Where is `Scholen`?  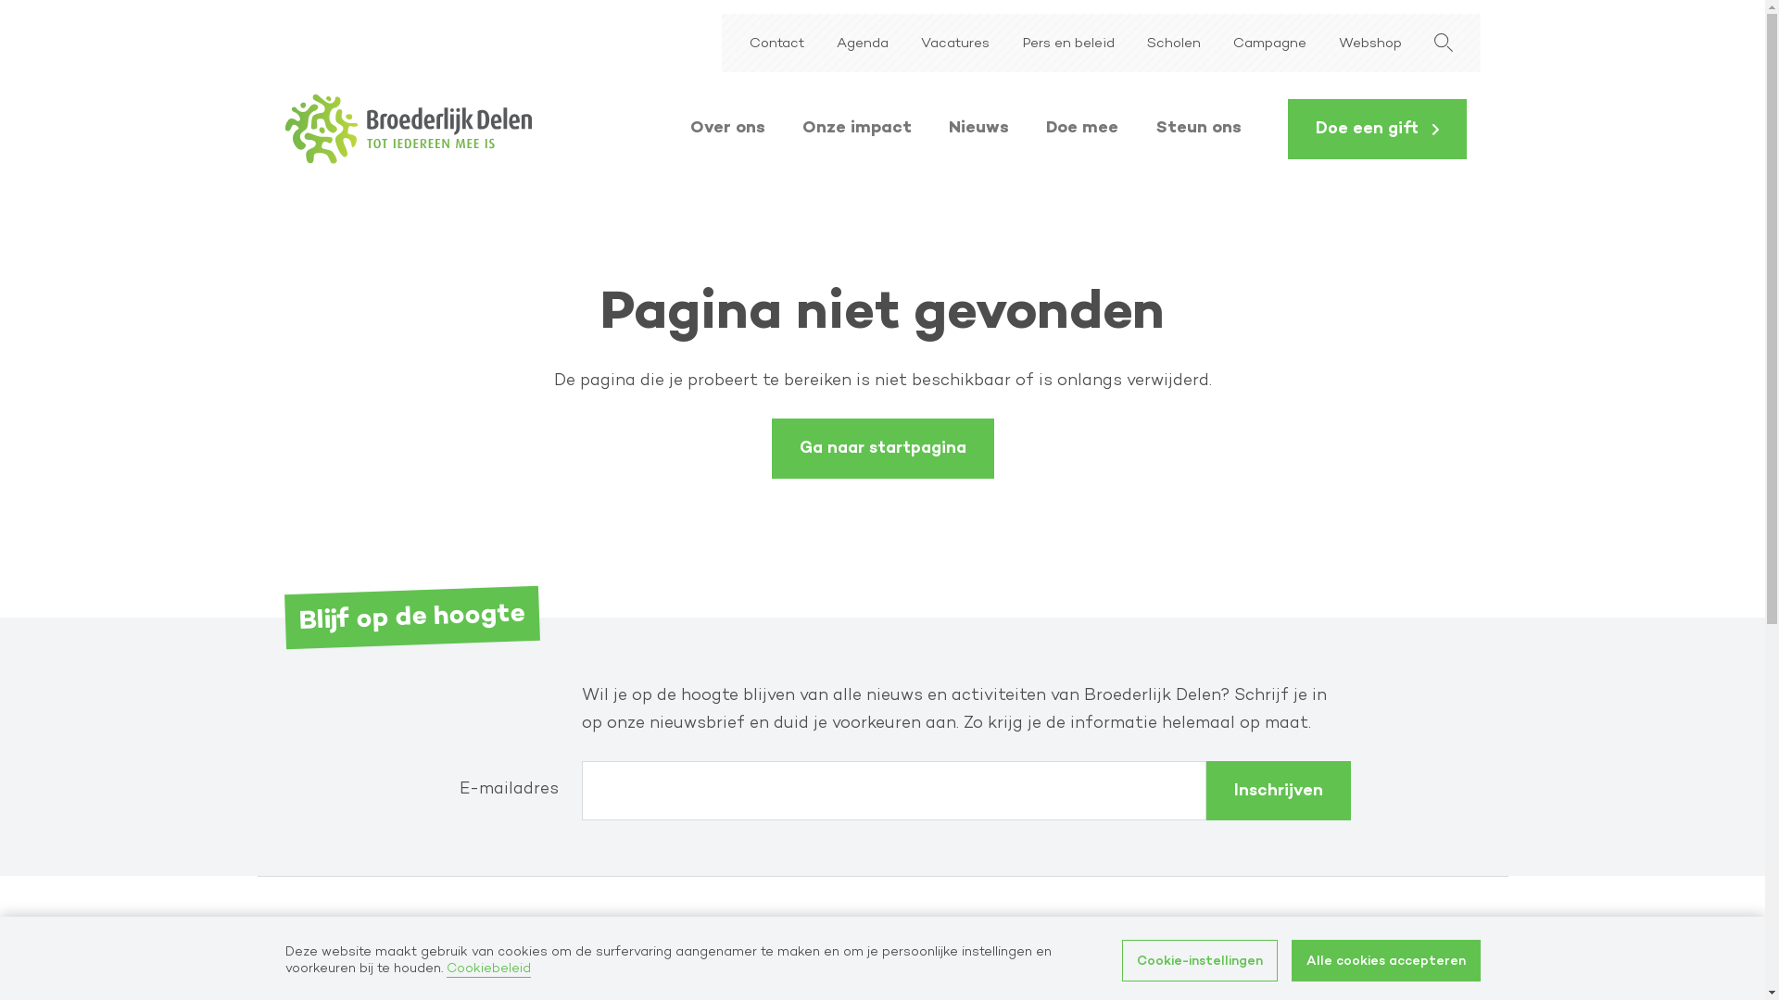 Scholen is located at coordinates (1174, 44).